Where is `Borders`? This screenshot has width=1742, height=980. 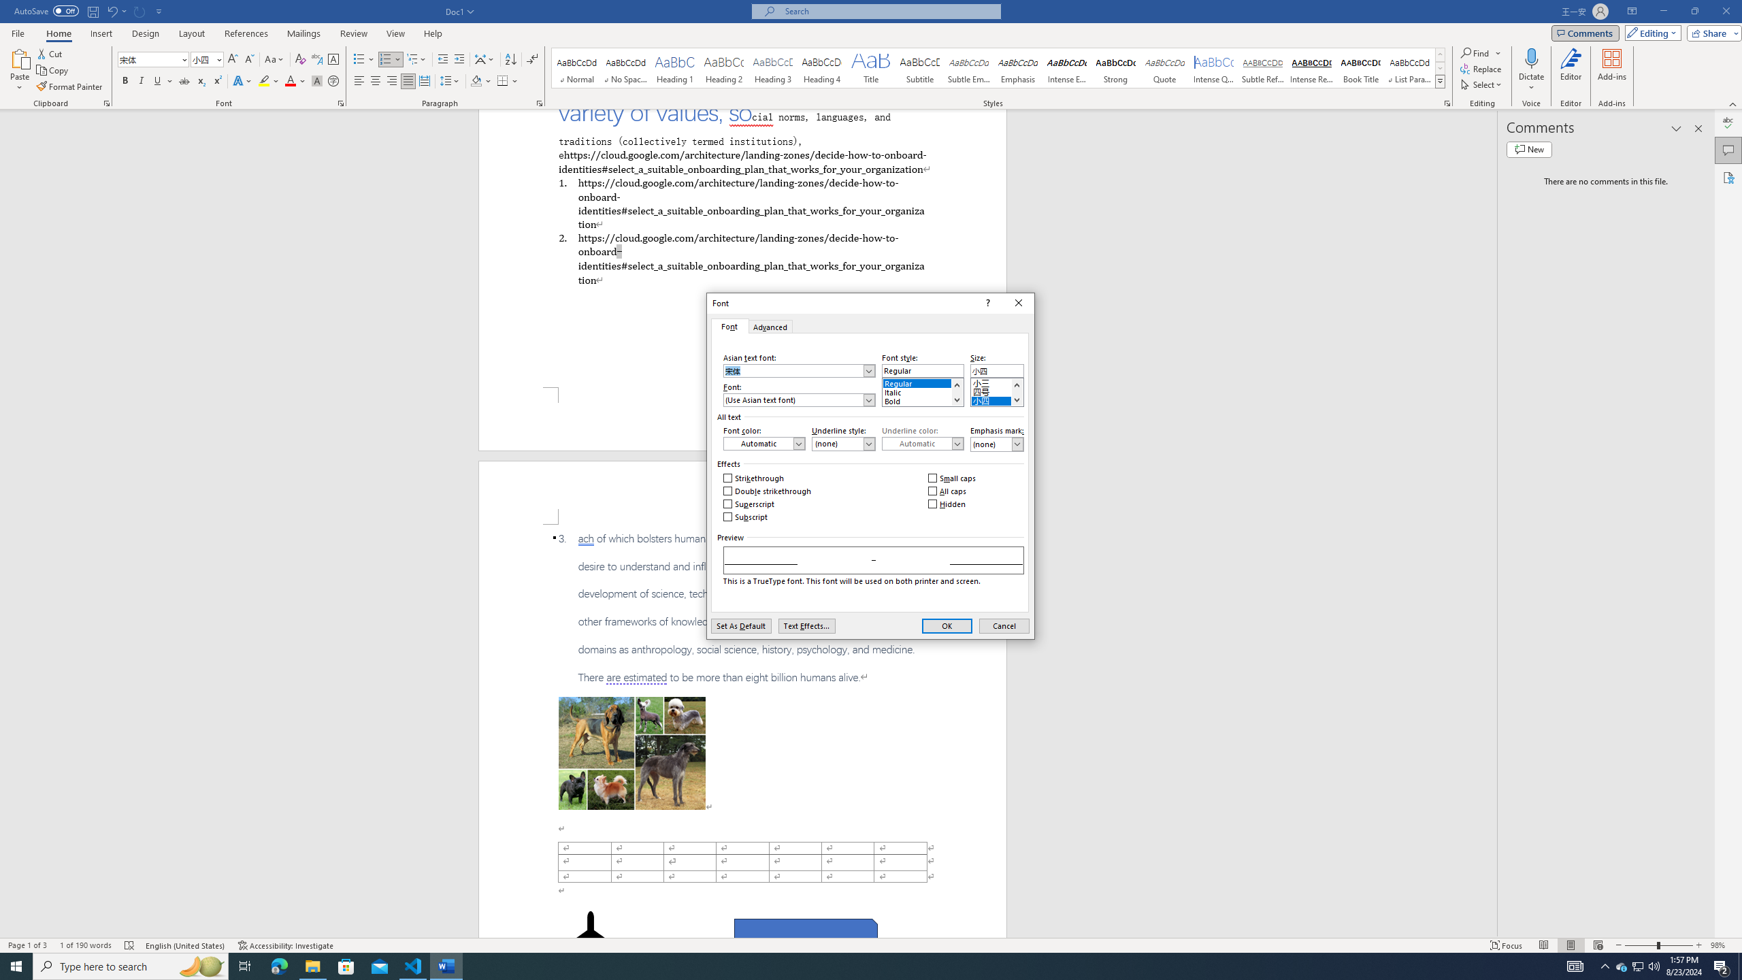 Borders is located at coordinates (508, 82).